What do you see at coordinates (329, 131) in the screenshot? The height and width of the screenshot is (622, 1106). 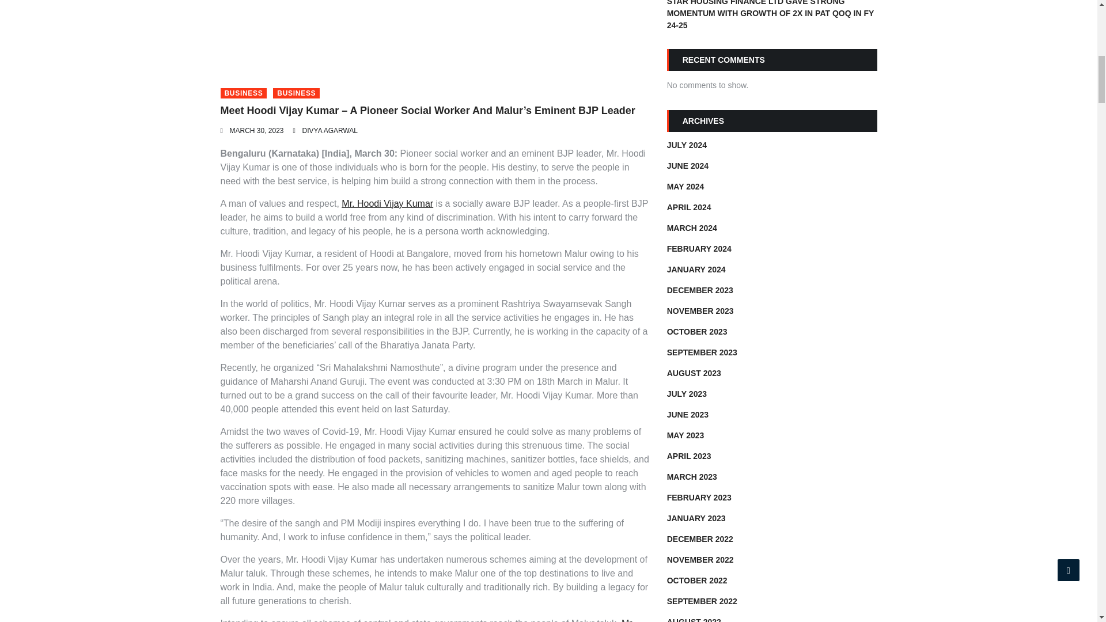 I see `DIVYA AGARWAL` at bounding box center [329, 131].